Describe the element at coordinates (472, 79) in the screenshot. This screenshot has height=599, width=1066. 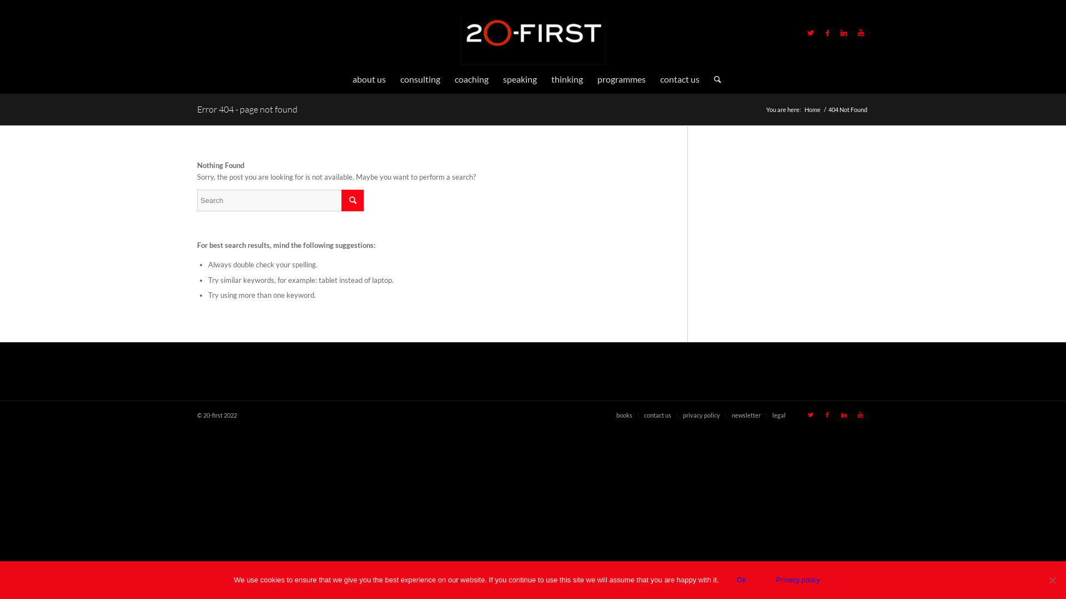
I see `coaching` at that location.